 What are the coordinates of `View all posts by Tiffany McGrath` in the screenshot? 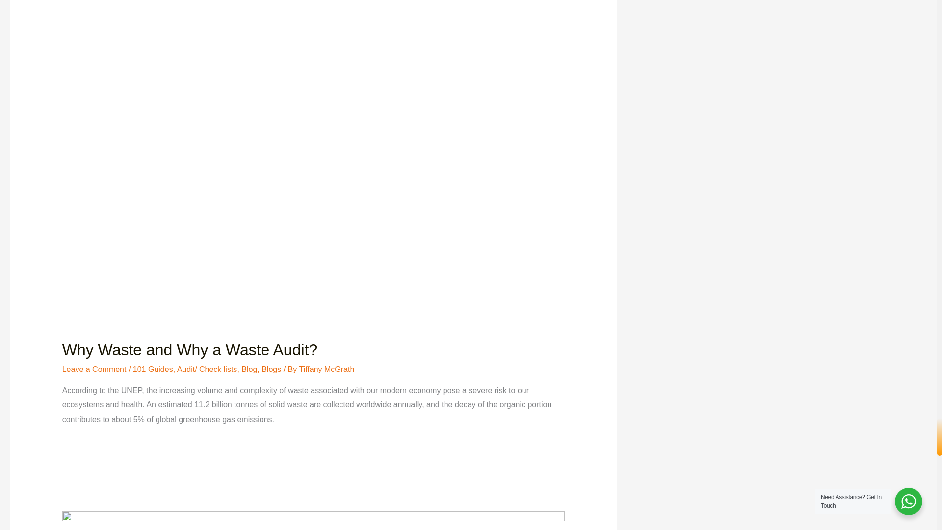 It's located at (326, 369).